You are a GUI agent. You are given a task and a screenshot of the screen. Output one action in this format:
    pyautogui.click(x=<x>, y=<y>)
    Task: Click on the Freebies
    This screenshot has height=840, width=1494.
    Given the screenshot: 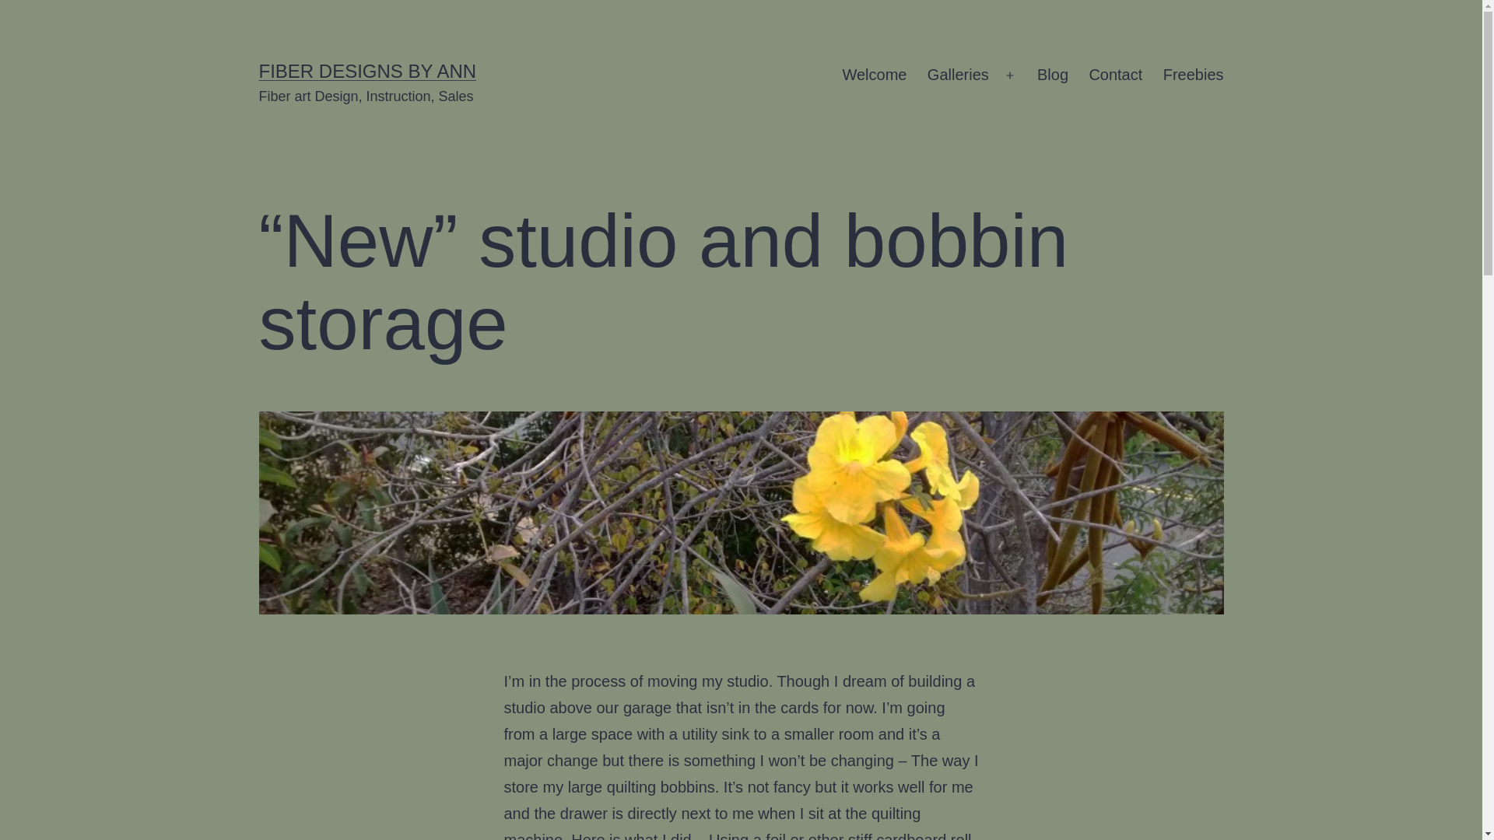 What is the action you would take?
    pyautogui.click(x=1194, y=75)
    